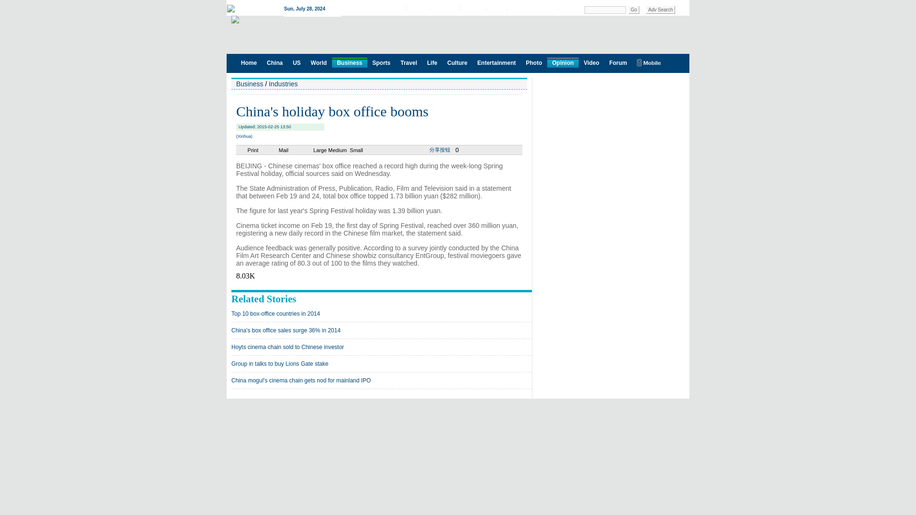 The image size is (916, 515). Describe the element at coordinates (349, 62) in the screenshot. I see `Business` at that location.